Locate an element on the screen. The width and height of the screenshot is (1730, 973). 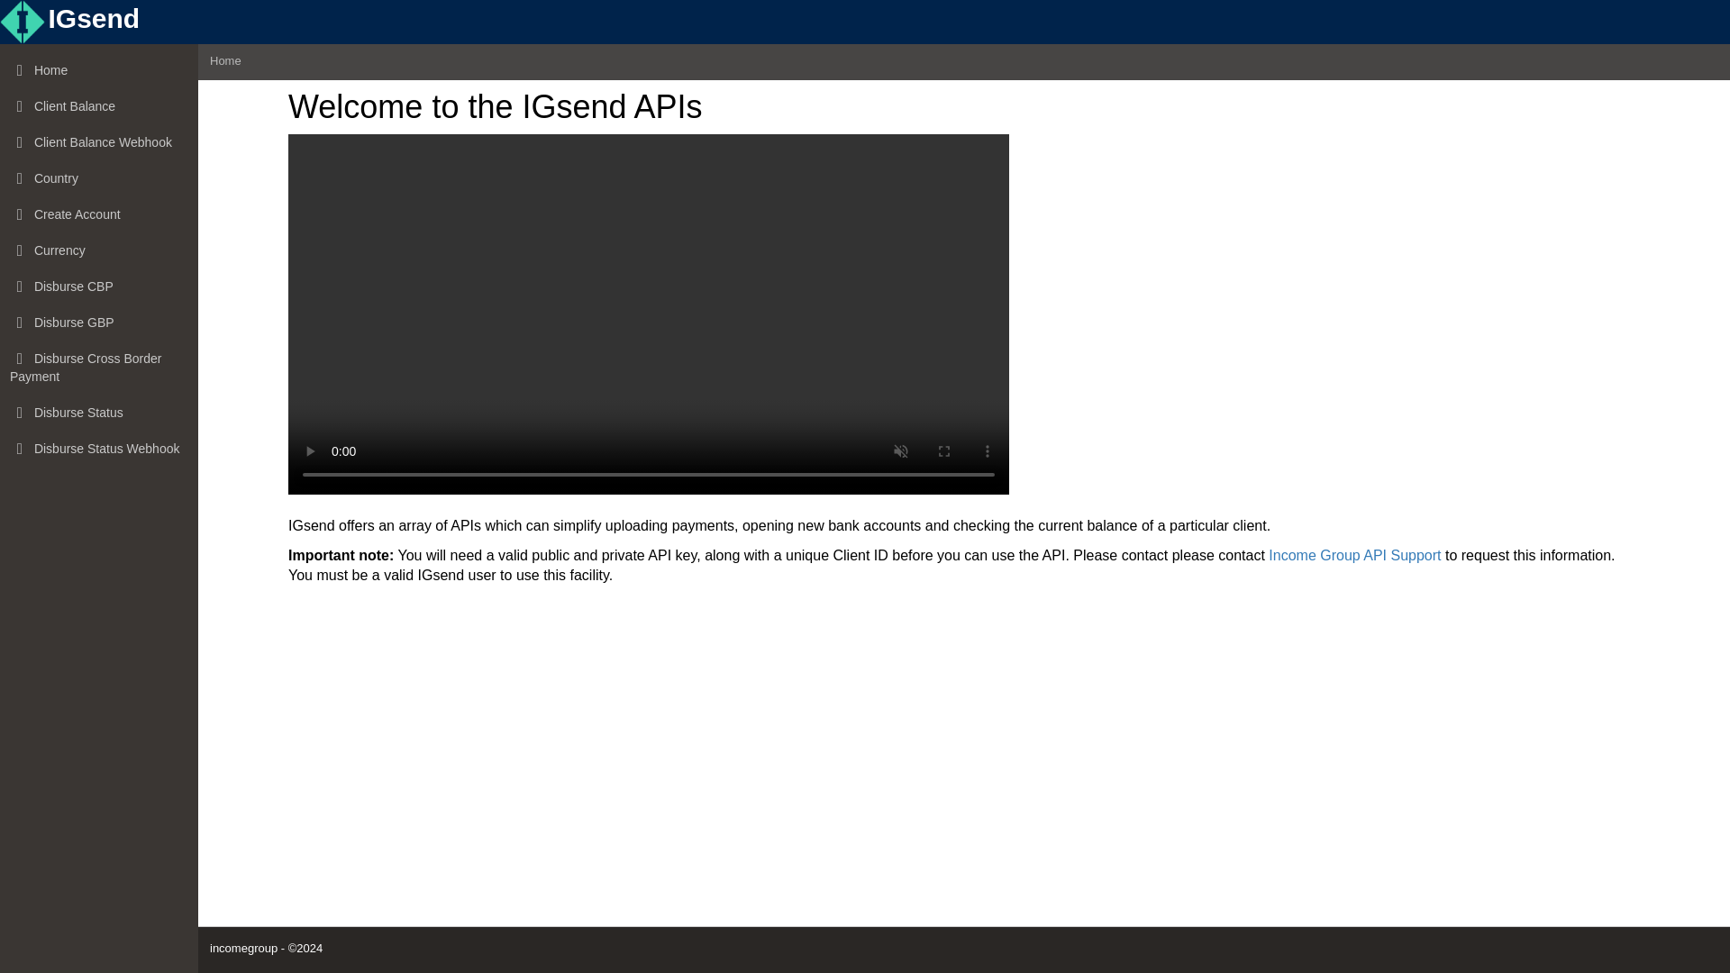
Disburse Status Webhook is located at coordinates (99, 450).